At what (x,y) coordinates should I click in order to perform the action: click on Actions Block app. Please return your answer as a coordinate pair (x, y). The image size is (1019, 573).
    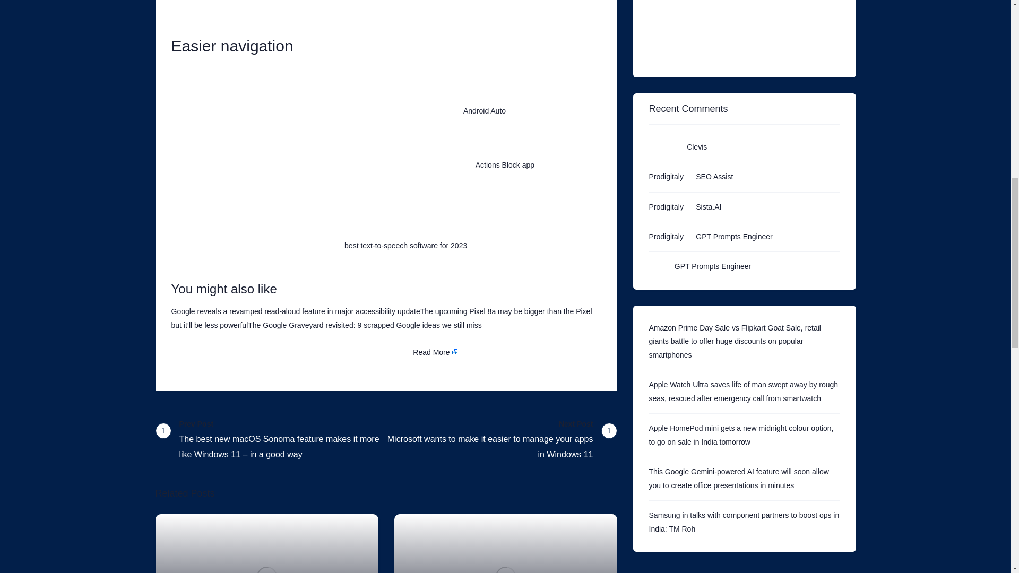
    Looking at the image, I should click on (505, 164).